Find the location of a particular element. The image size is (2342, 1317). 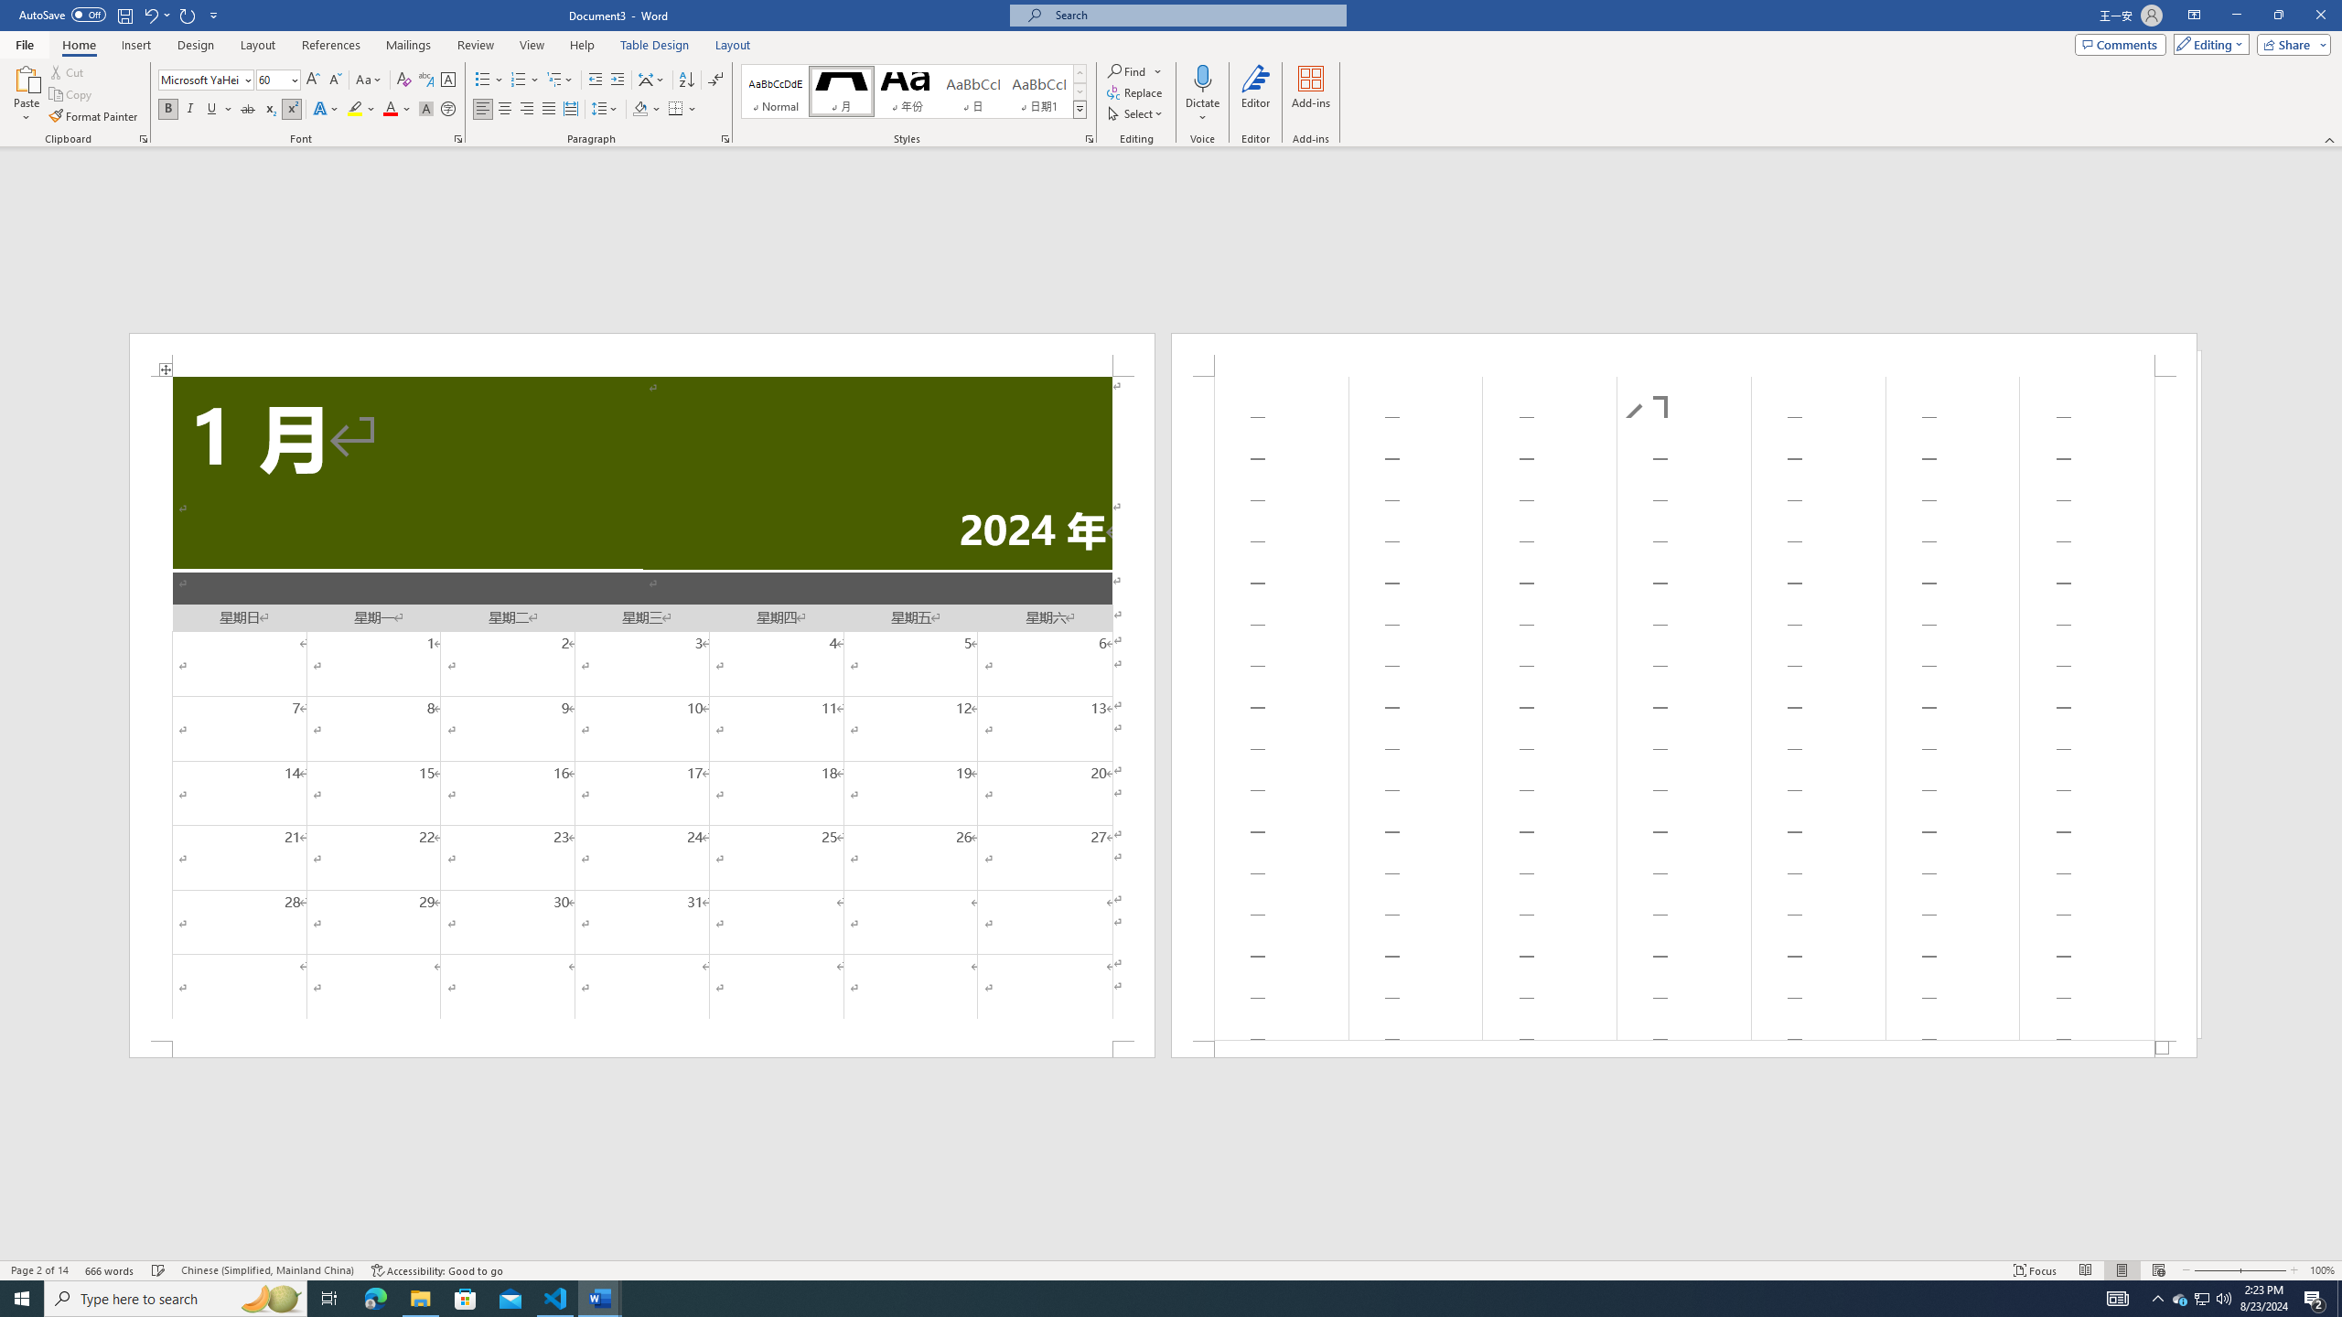

Dictate is located at coordinates (1202, 78).